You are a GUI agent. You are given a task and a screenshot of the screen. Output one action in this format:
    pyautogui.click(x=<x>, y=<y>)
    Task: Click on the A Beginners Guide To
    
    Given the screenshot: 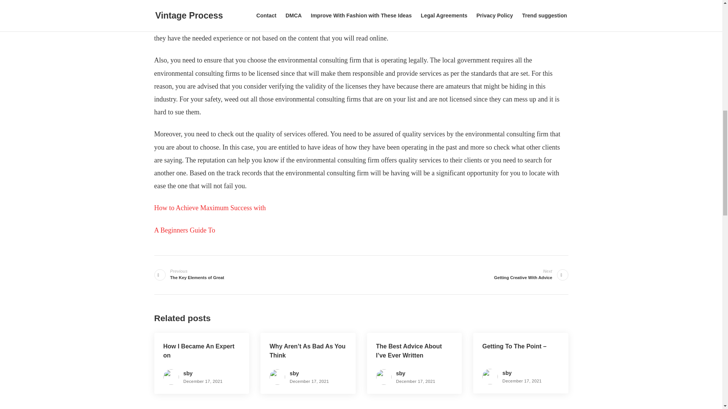 What is the action you would take?
    pyautogui.click(x=400, y=373)
    